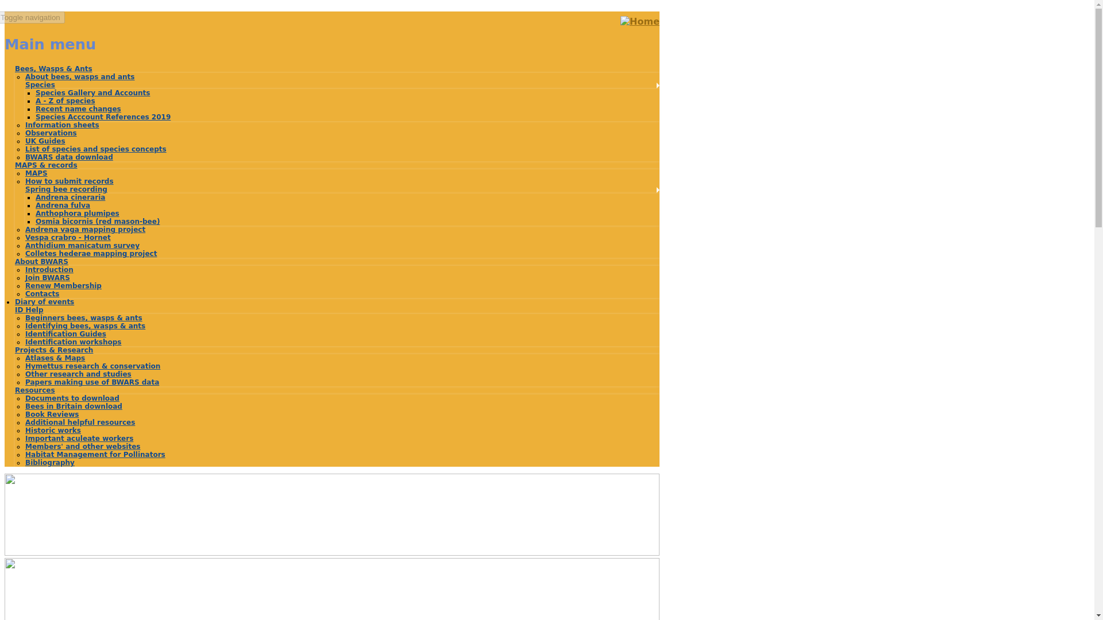 This screenshot has width=1103, height=620. What do you see at coordinates (640, 22) in the screenshot?
I see `Home` at bounding box center [640, 22].